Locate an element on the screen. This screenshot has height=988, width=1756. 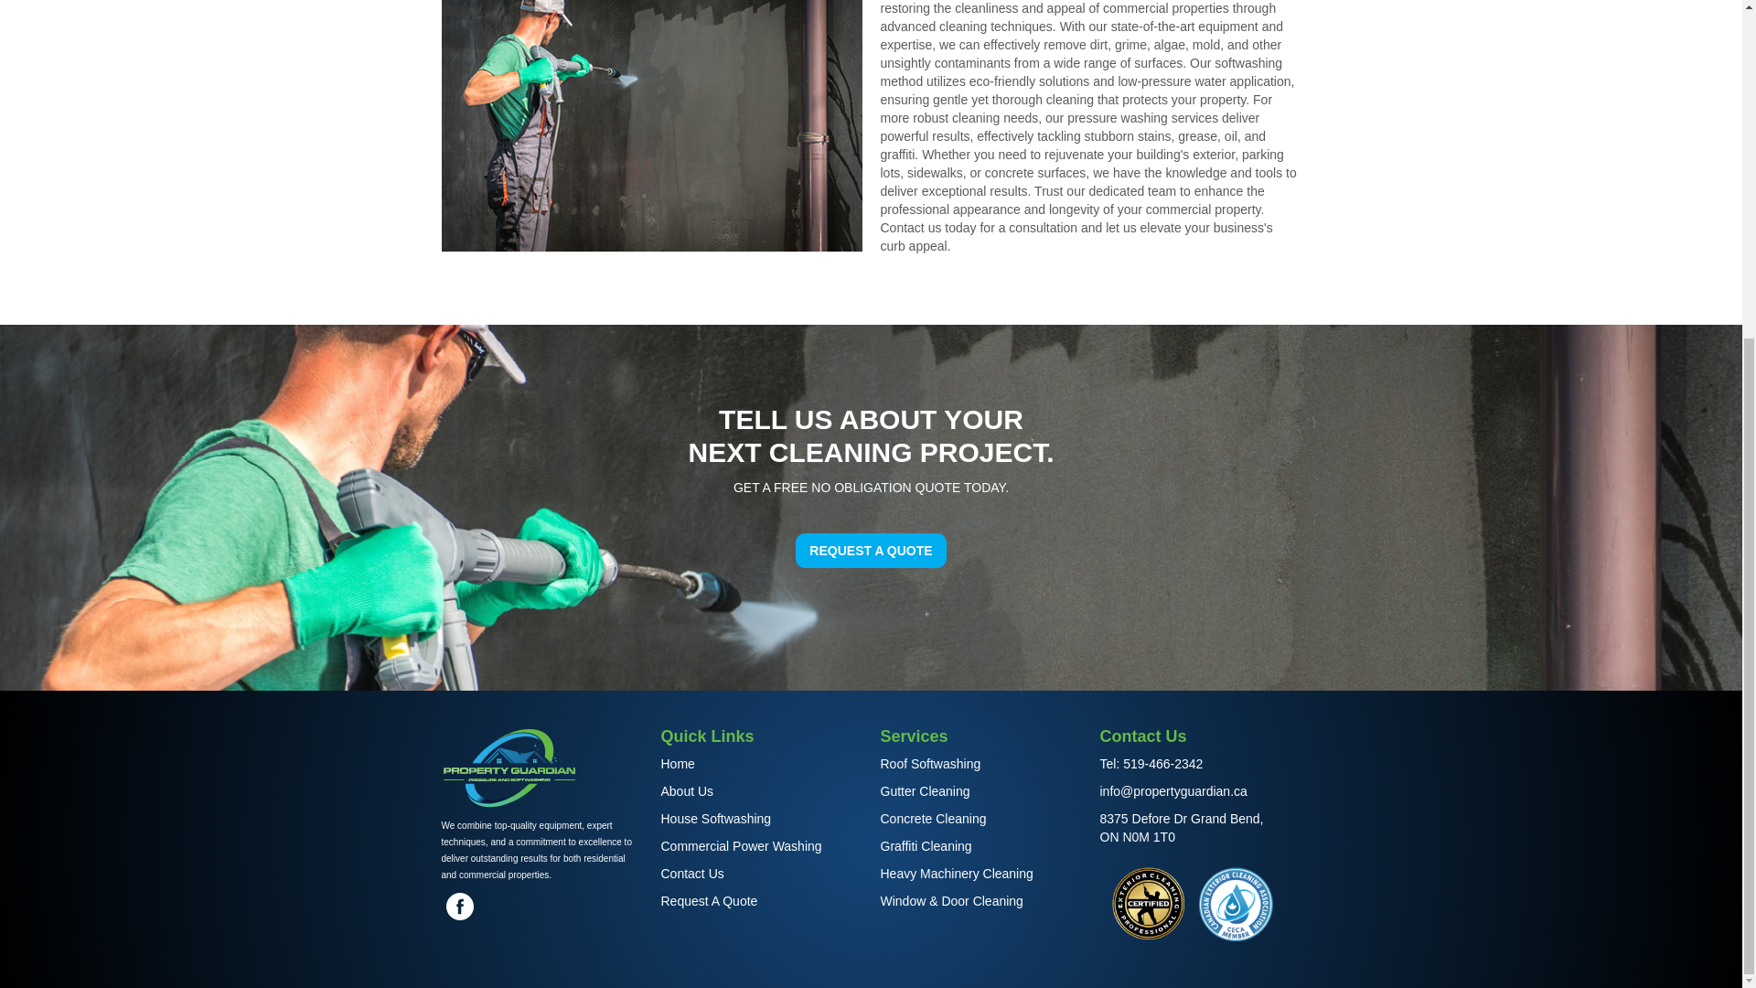
Request A Quote is located at coordinates (761, 900).